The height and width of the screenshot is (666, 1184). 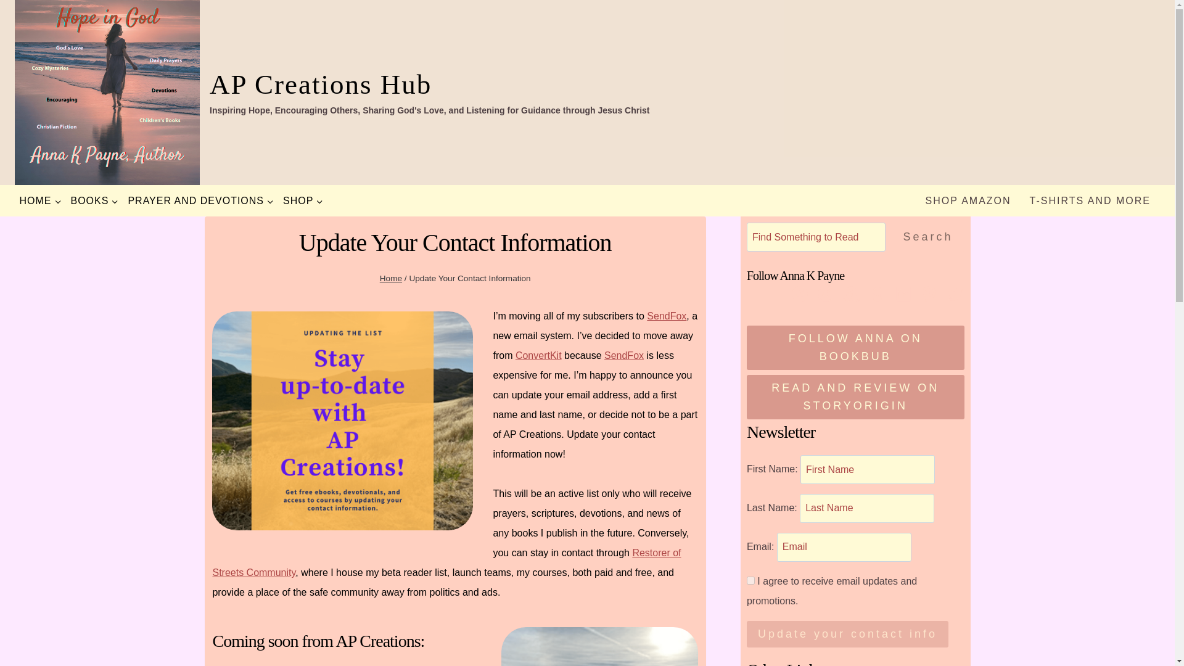 I want to click on SHOP, so click(x=303, y=201).